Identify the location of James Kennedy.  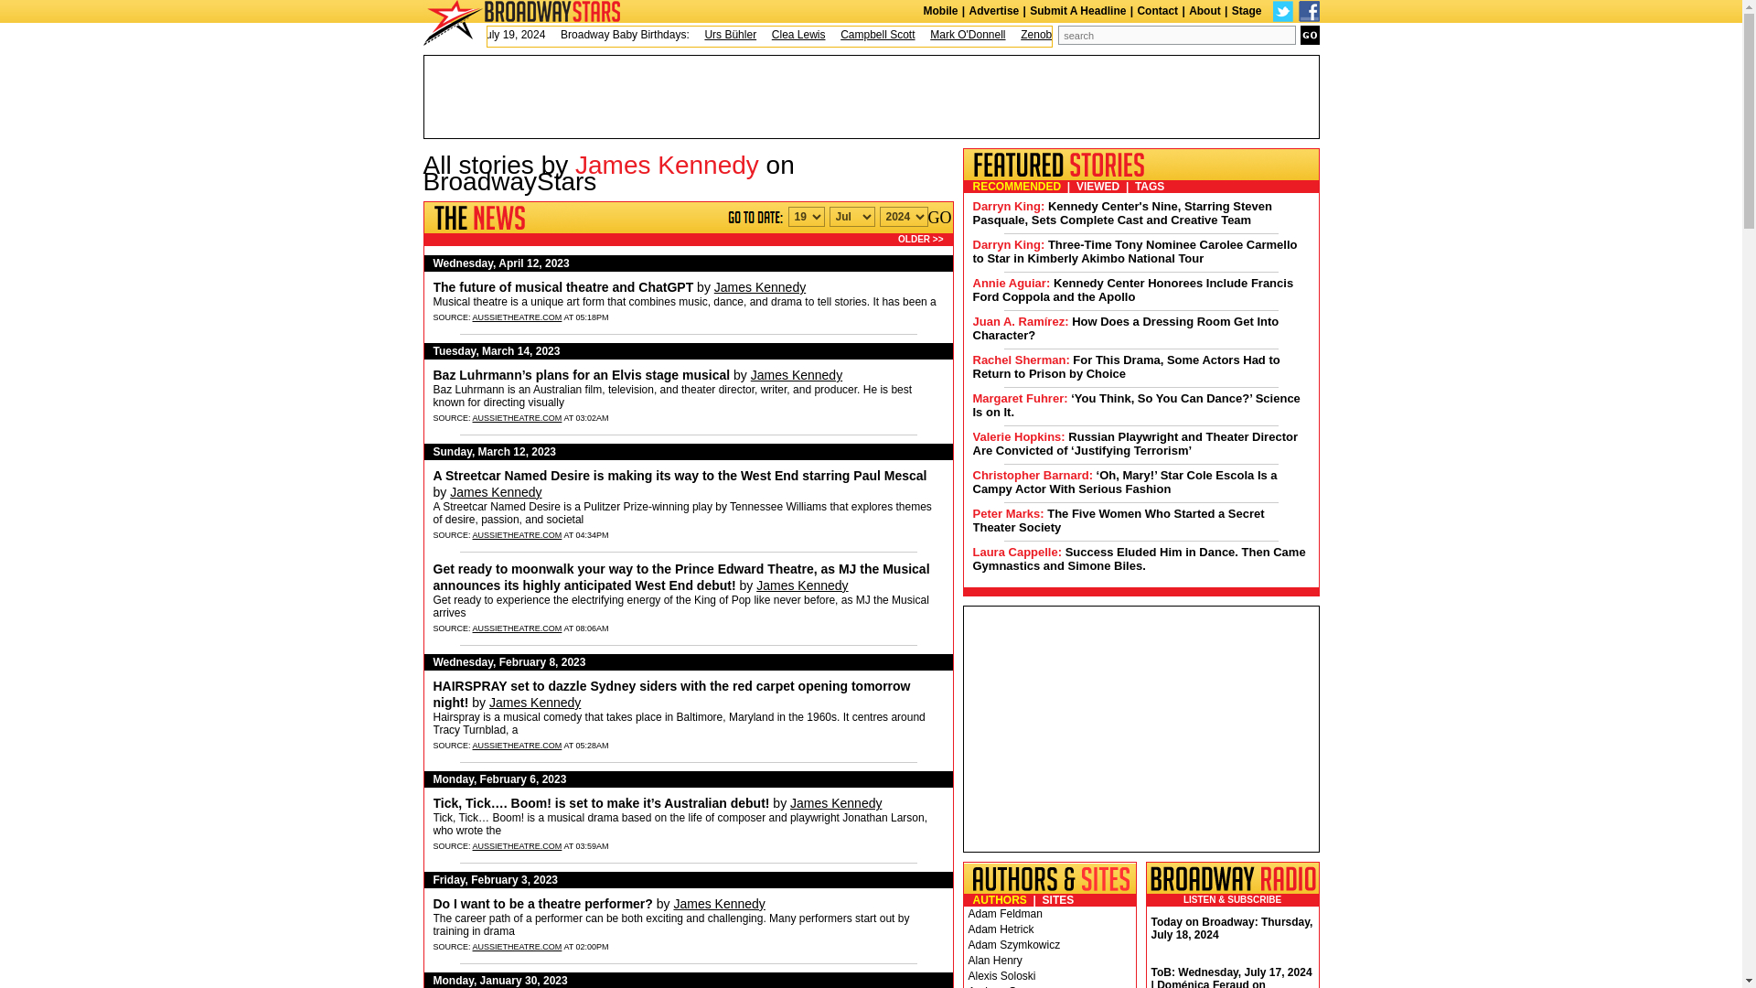
(750, 286).